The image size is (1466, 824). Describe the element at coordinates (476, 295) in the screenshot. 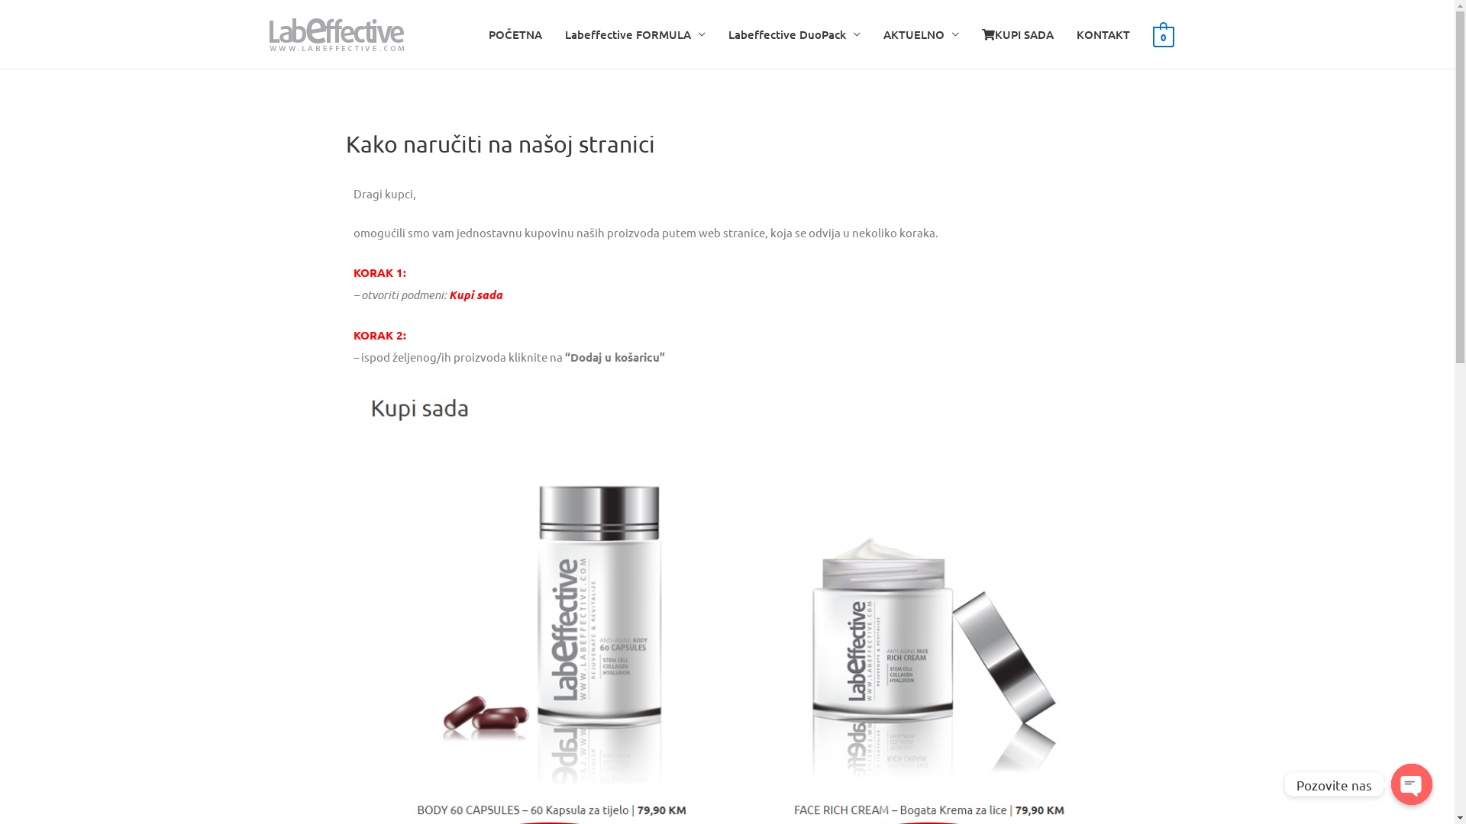

I see `Kupi sada` at that location.